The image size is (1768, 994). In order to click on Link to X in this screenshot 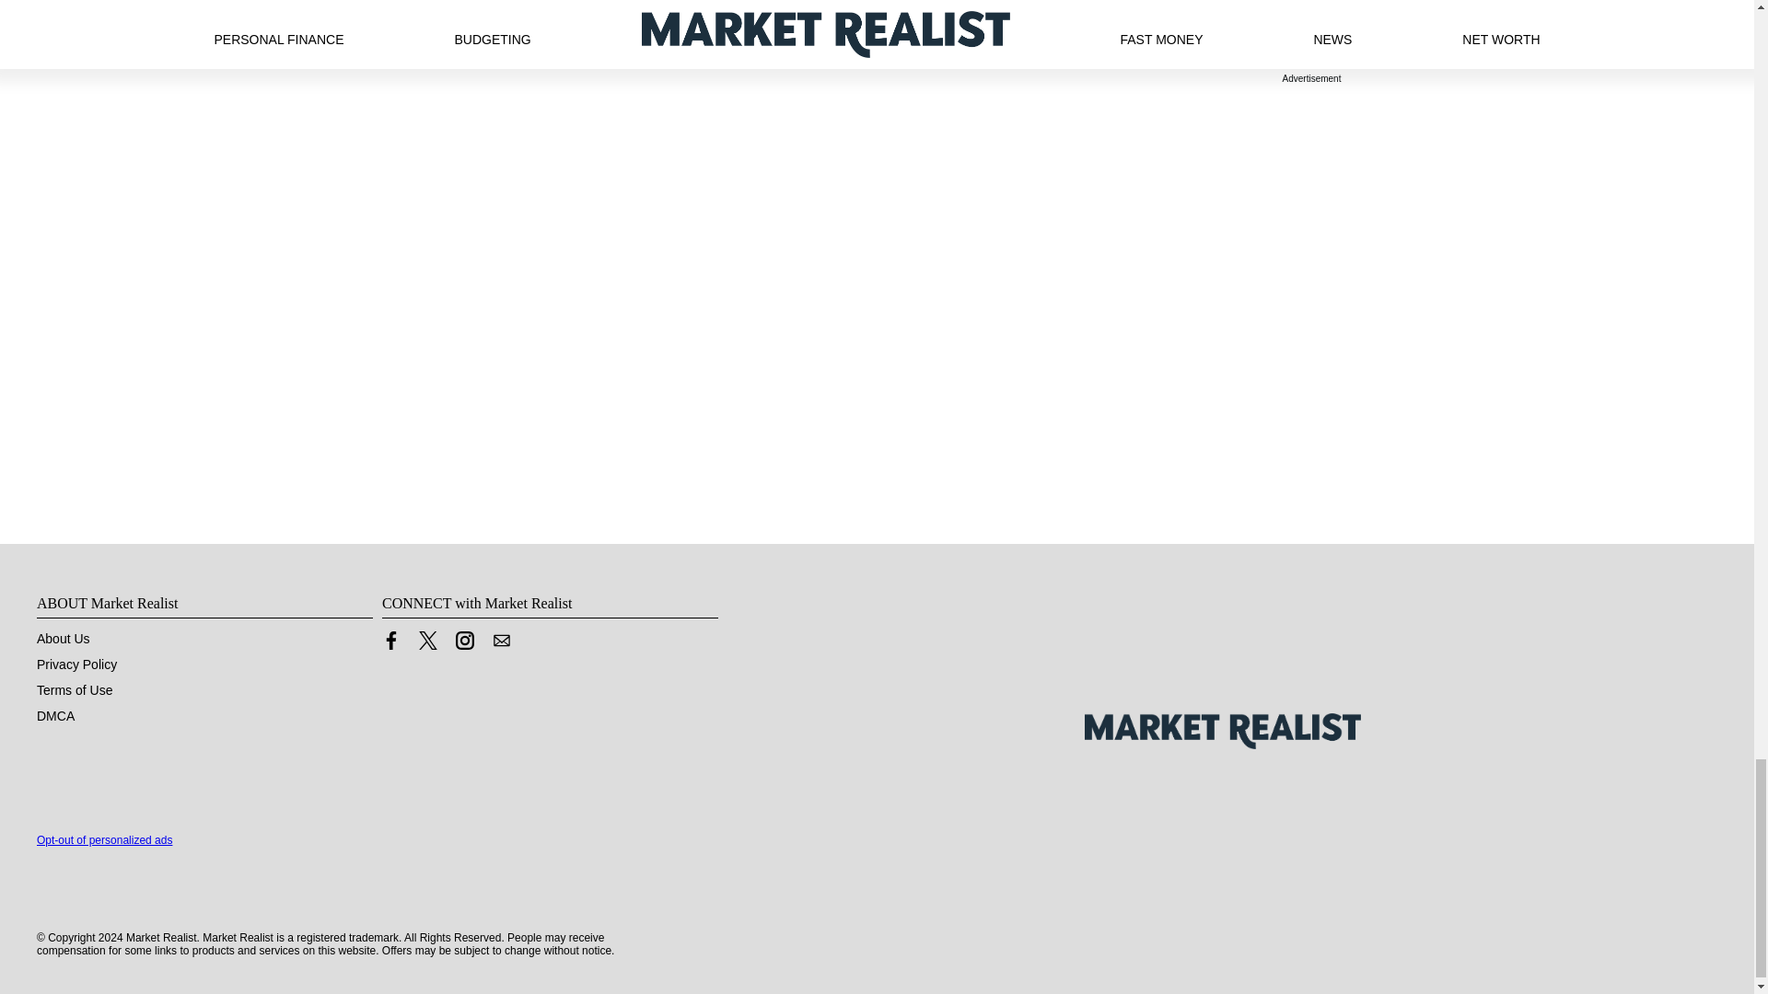, I will do `click(427, 641)`.